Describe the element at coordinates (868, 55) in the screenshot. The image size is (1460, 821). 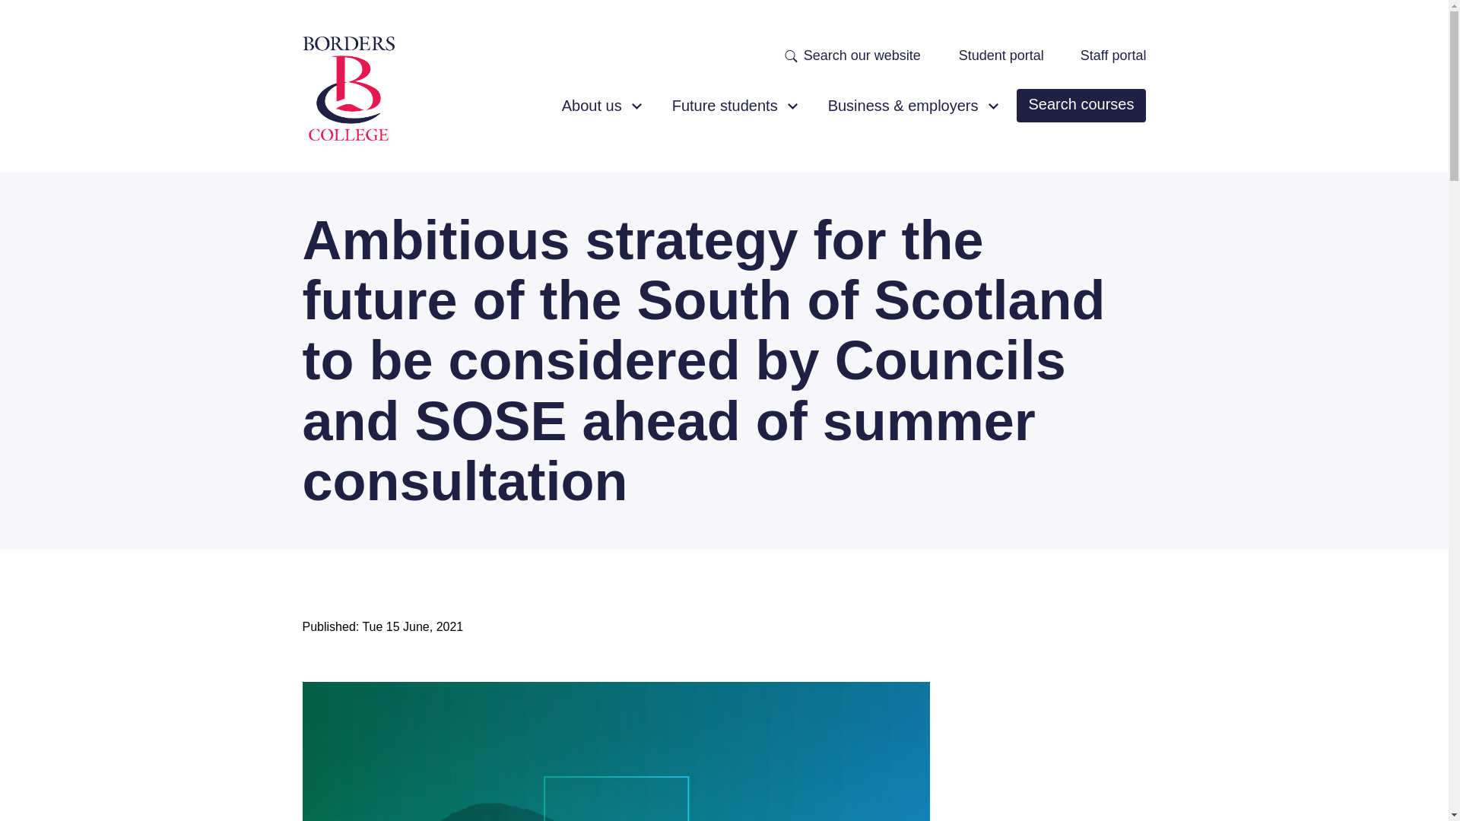
I see `Enter the terms you wish to search for.` at that location.